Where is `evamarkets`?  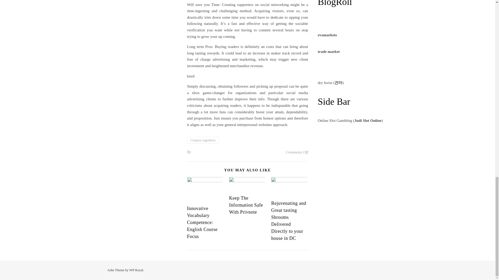
evamarkets is located at coordinates (327, 35).